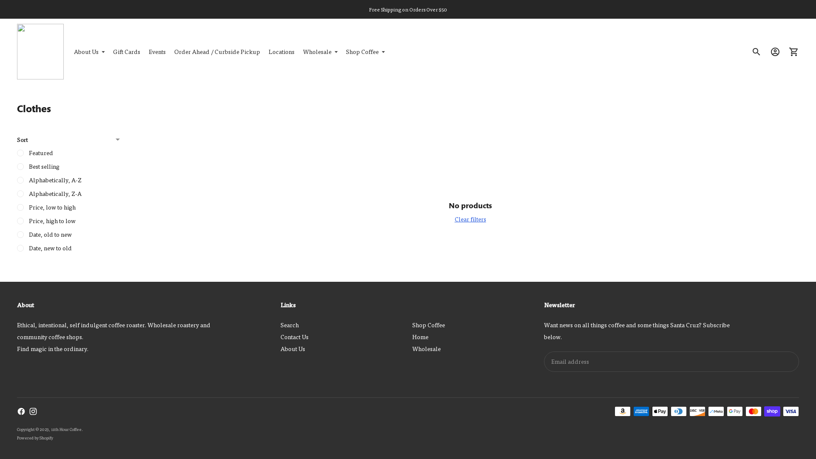 The image size is (816, 459). Describe the element at coordinates (68, 153) in the screenshot. I see `Featured` at that location.